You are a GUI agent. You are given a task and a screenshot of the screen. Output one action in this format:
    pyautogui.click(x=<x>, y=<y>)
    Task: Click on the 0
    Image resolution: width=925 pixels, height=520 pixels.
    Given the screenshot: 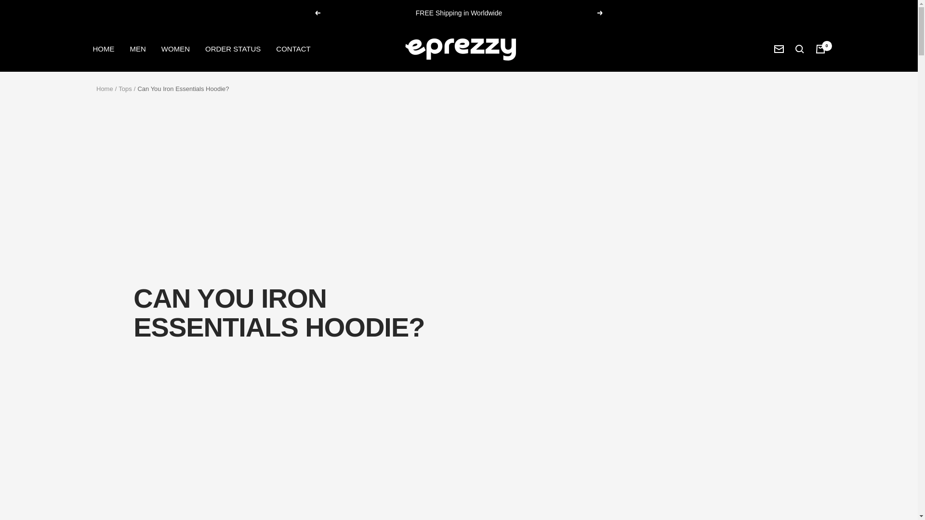 What is the action you would take?
    pyautogui.click(x=820, y=48)
    